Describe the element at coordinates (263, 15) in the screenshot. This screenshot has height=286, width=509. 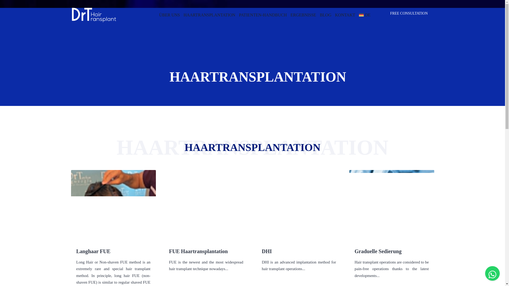
I see `PATIENTEN-HANDBUCH` at that location.